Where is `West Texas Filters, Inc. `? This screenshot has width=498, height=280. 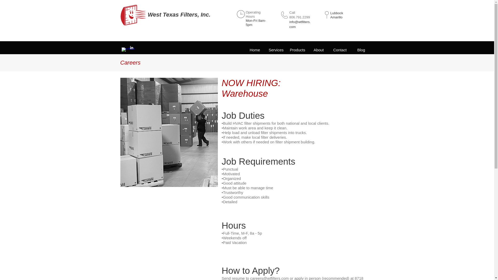 West Texas Filters, Inc.  is located at coordinates (180, 15).